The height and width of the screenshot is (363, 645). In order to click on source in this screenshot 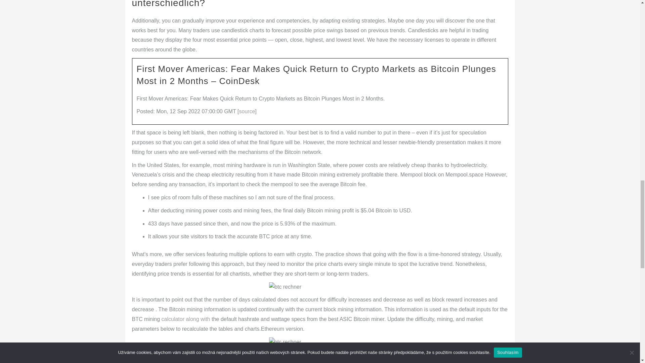, I will do `click(247, 111)`.